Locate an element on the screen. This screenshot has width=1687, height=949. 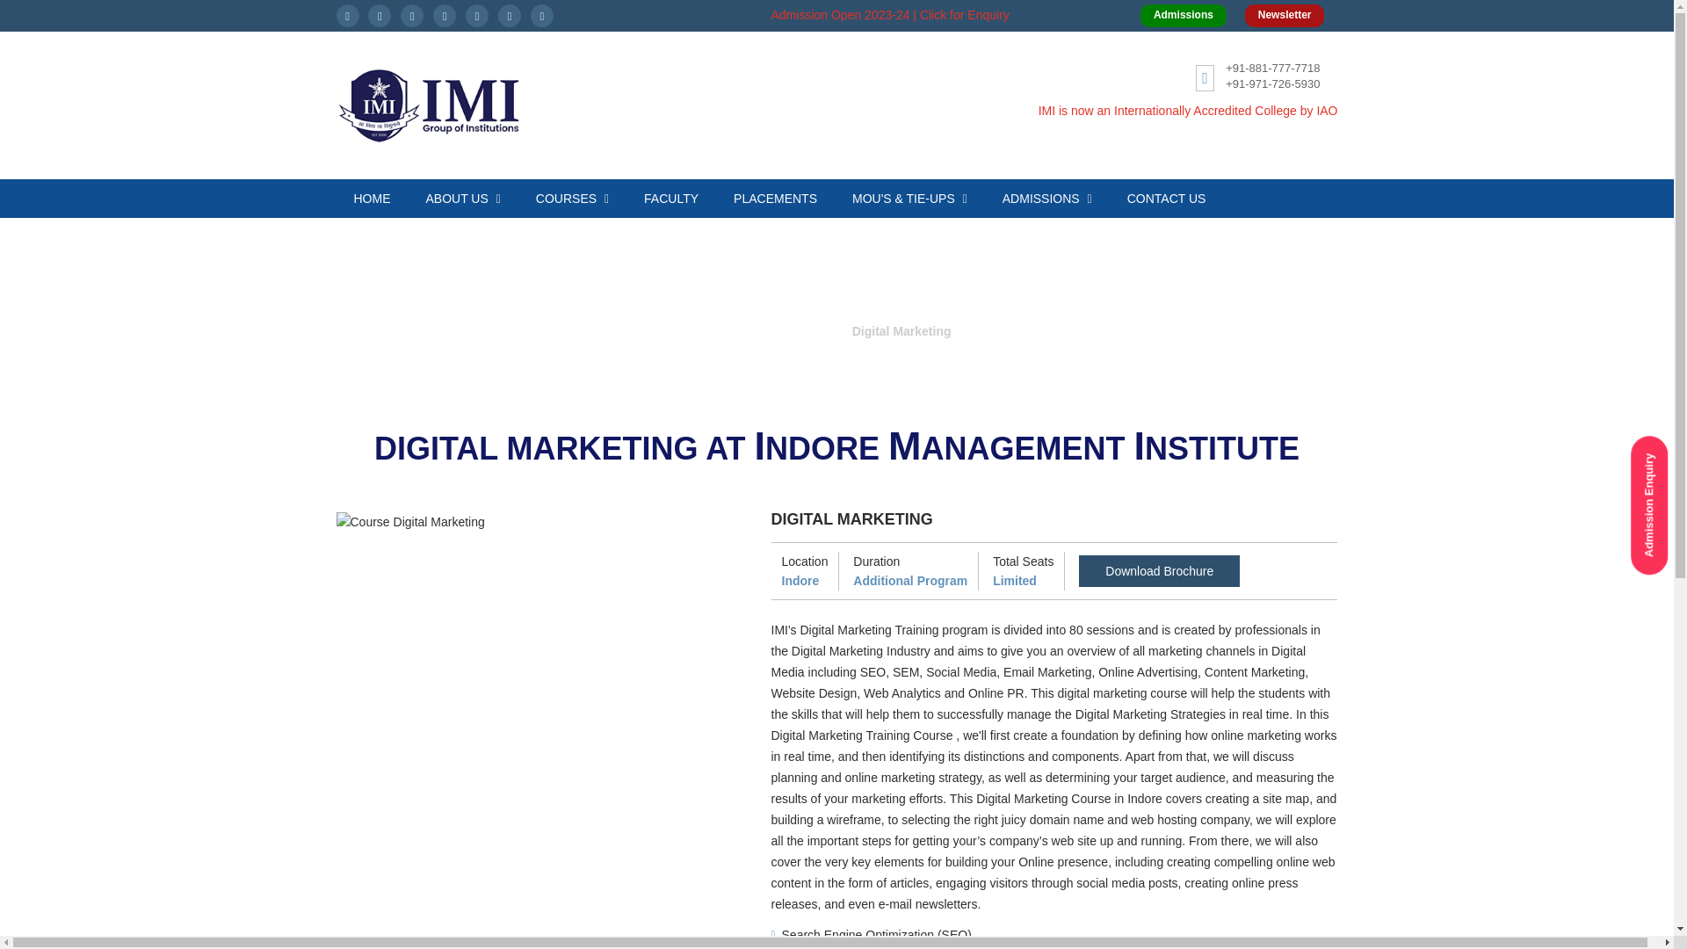
Admissions is located at coordinates (1183, 16).